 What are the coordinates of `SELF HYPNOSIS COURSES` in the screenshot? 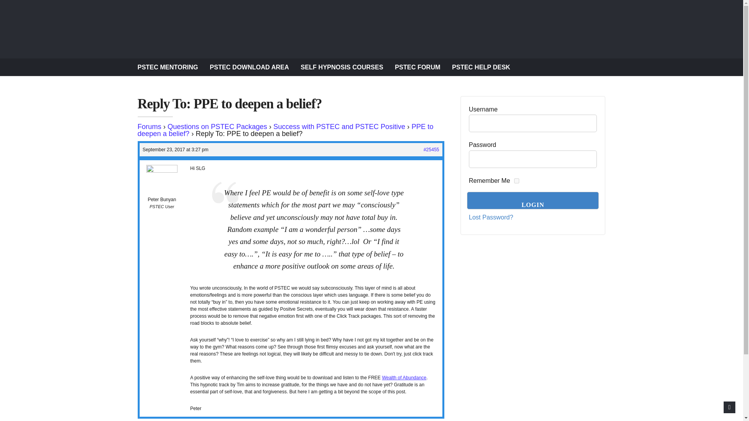 It's located at (342, 67).